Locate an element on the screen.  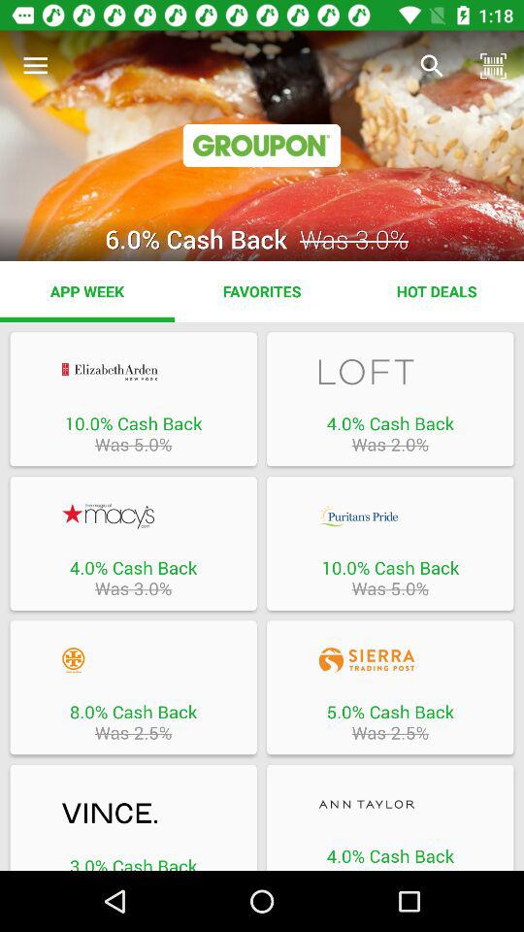
open vince cash back option is located at coordinates (133, 814).